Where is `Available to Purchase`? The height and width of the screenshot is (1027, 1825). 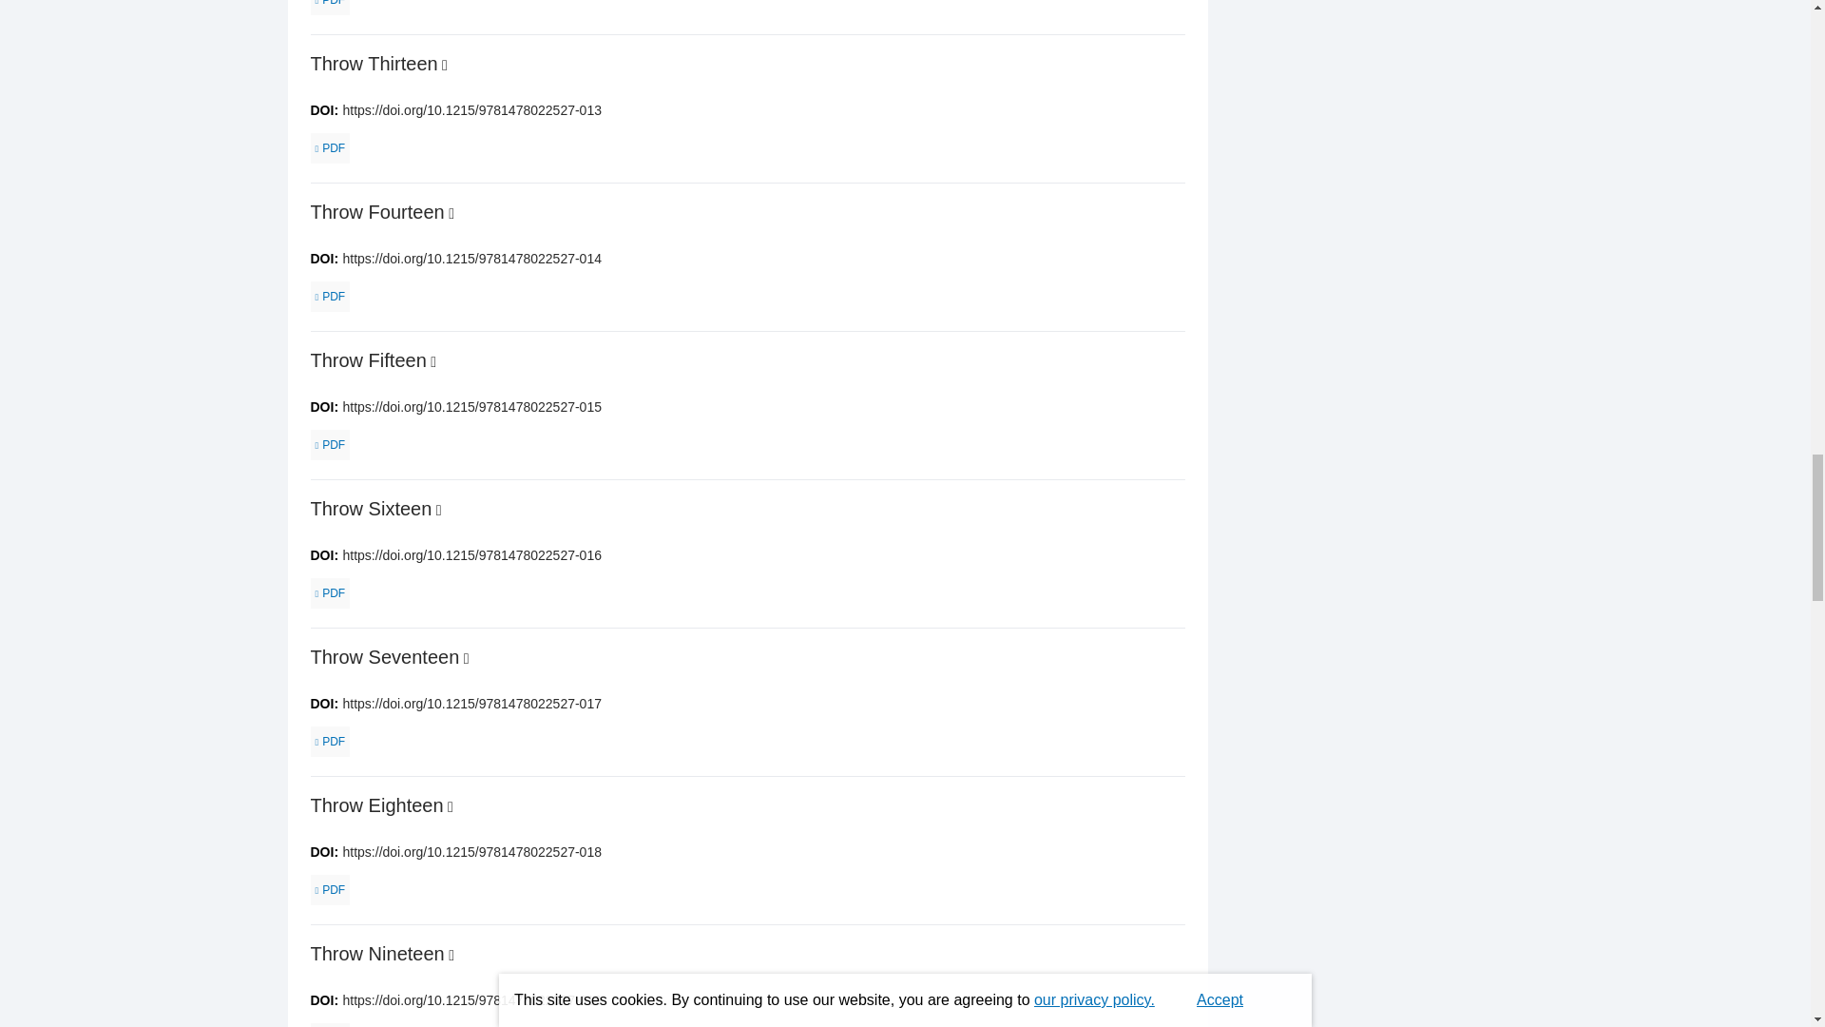
Available to Purchase is located at coordinates (444, 65).